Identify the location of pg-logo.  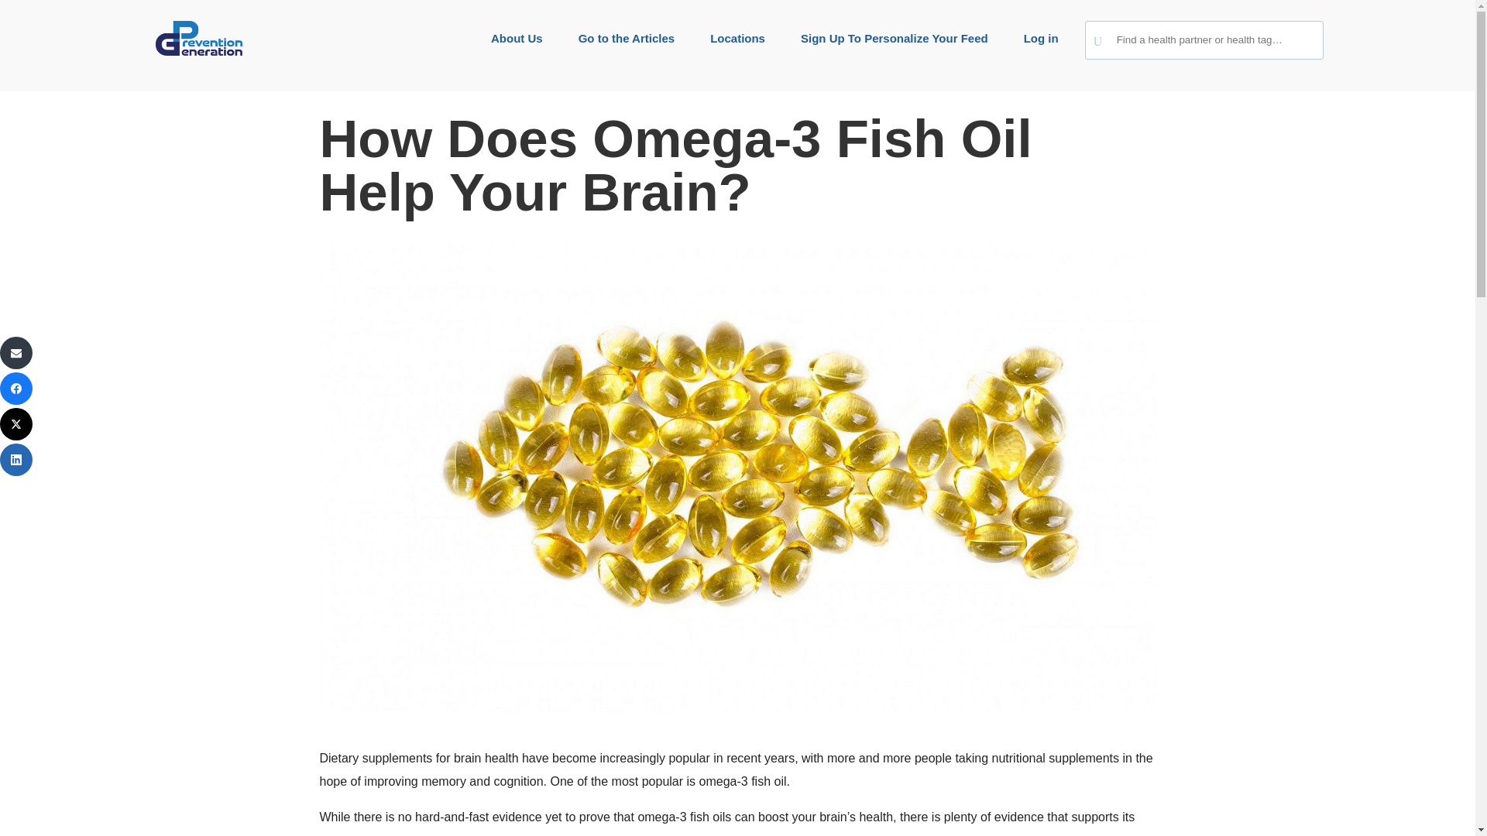
(198, 39).